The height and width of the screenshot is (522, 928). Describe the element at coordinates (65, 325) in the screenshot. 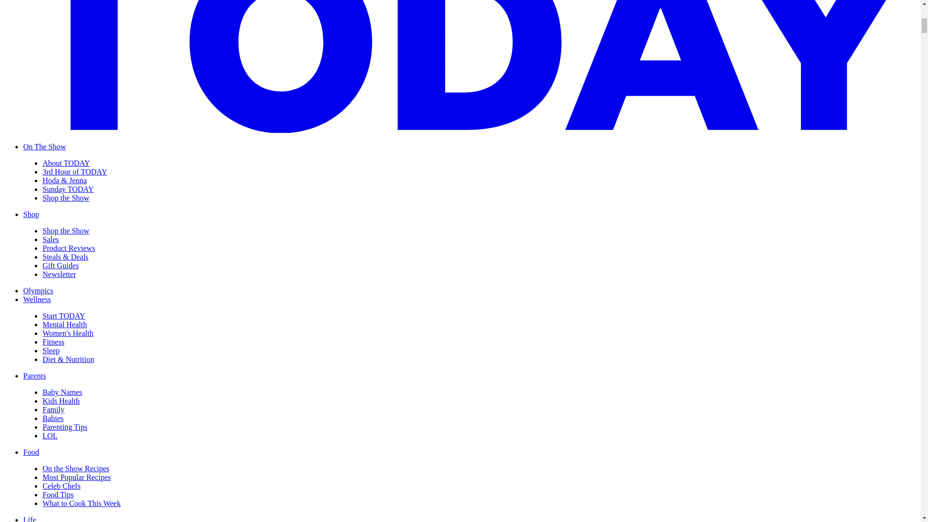

I see `Mental Health` at that location.